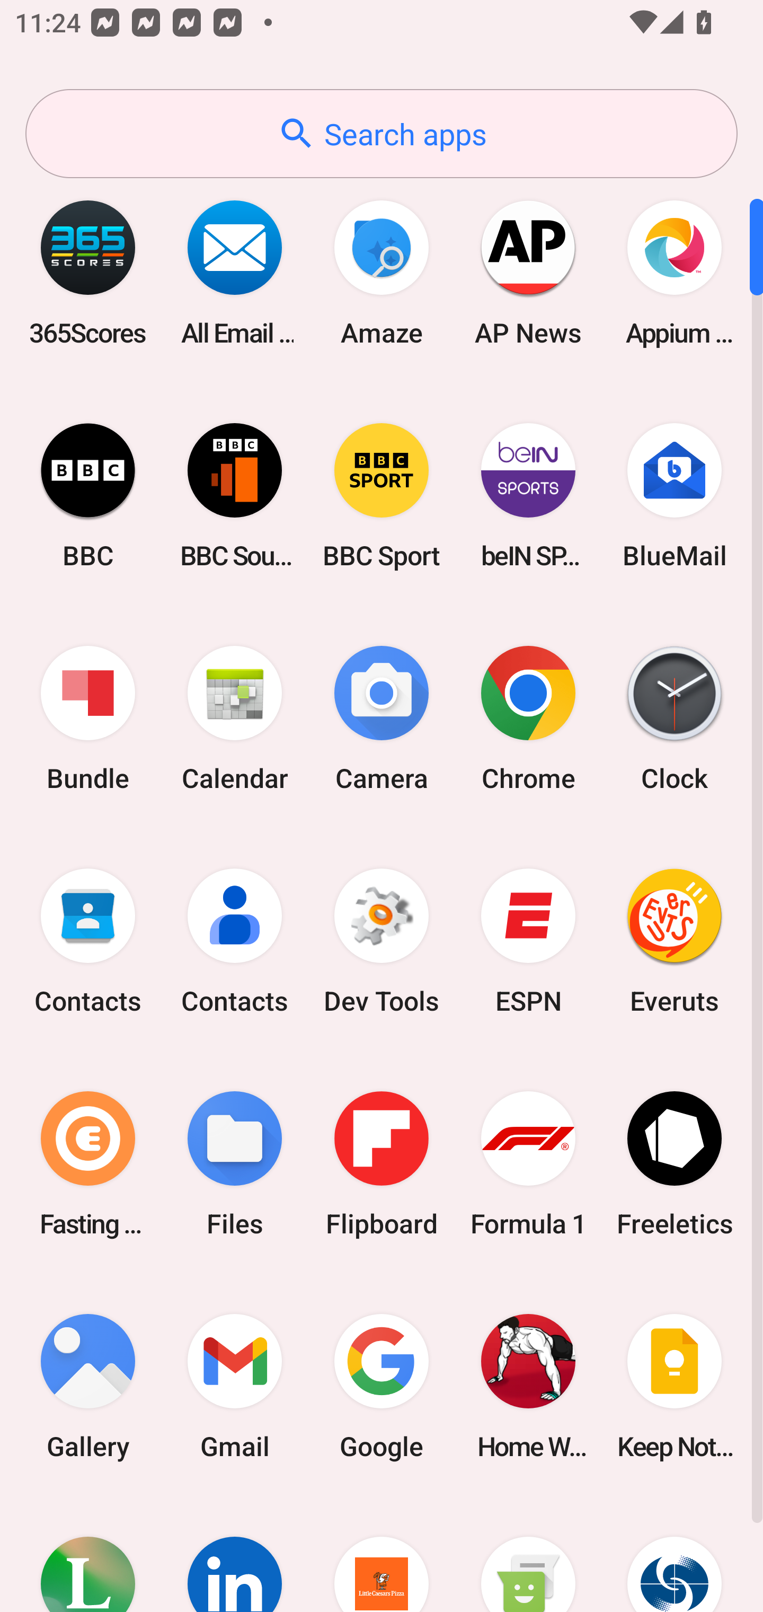 The width and height of the screenshot is (763, 1612). Describe the element at coordinates (381, 495) in the screenshot. I see `BBC Sport` at that location.